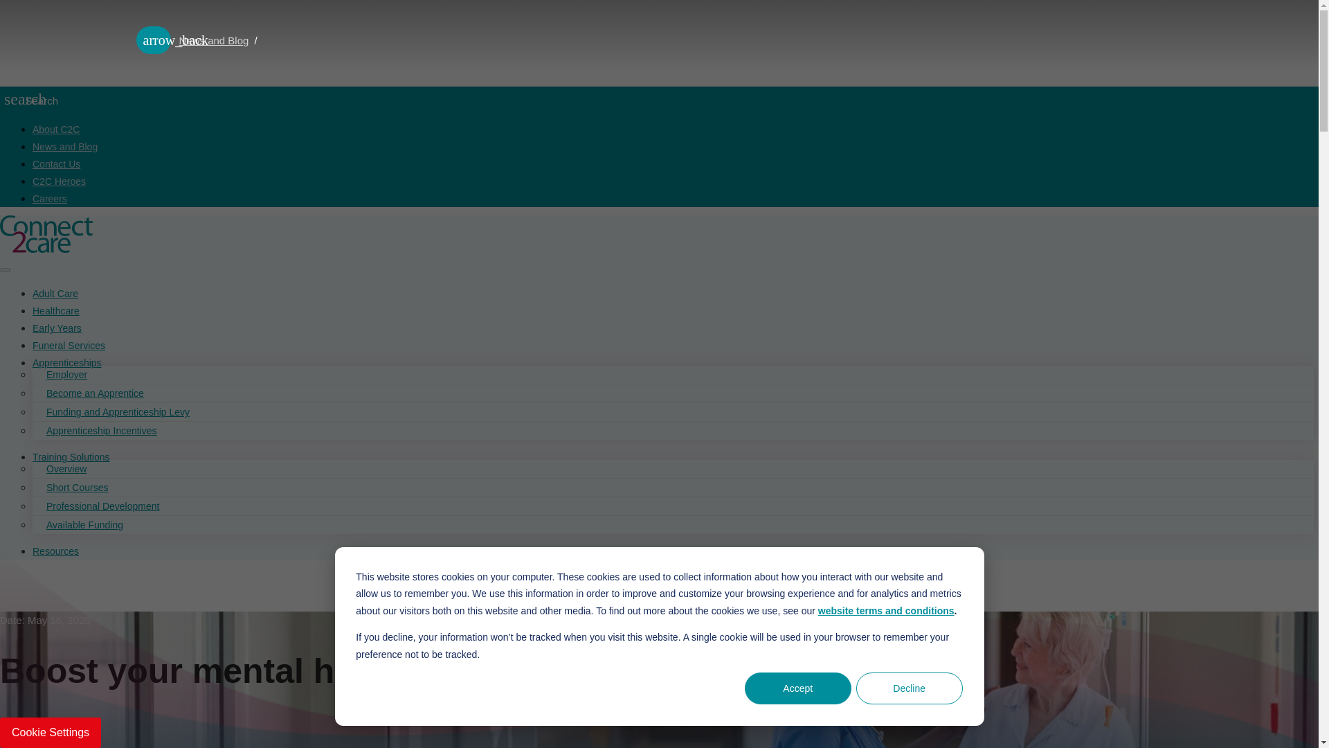  What do you see at coordinates (50, 198) in the screenshot?
I see `Careers` at bounding box center [50, 198].